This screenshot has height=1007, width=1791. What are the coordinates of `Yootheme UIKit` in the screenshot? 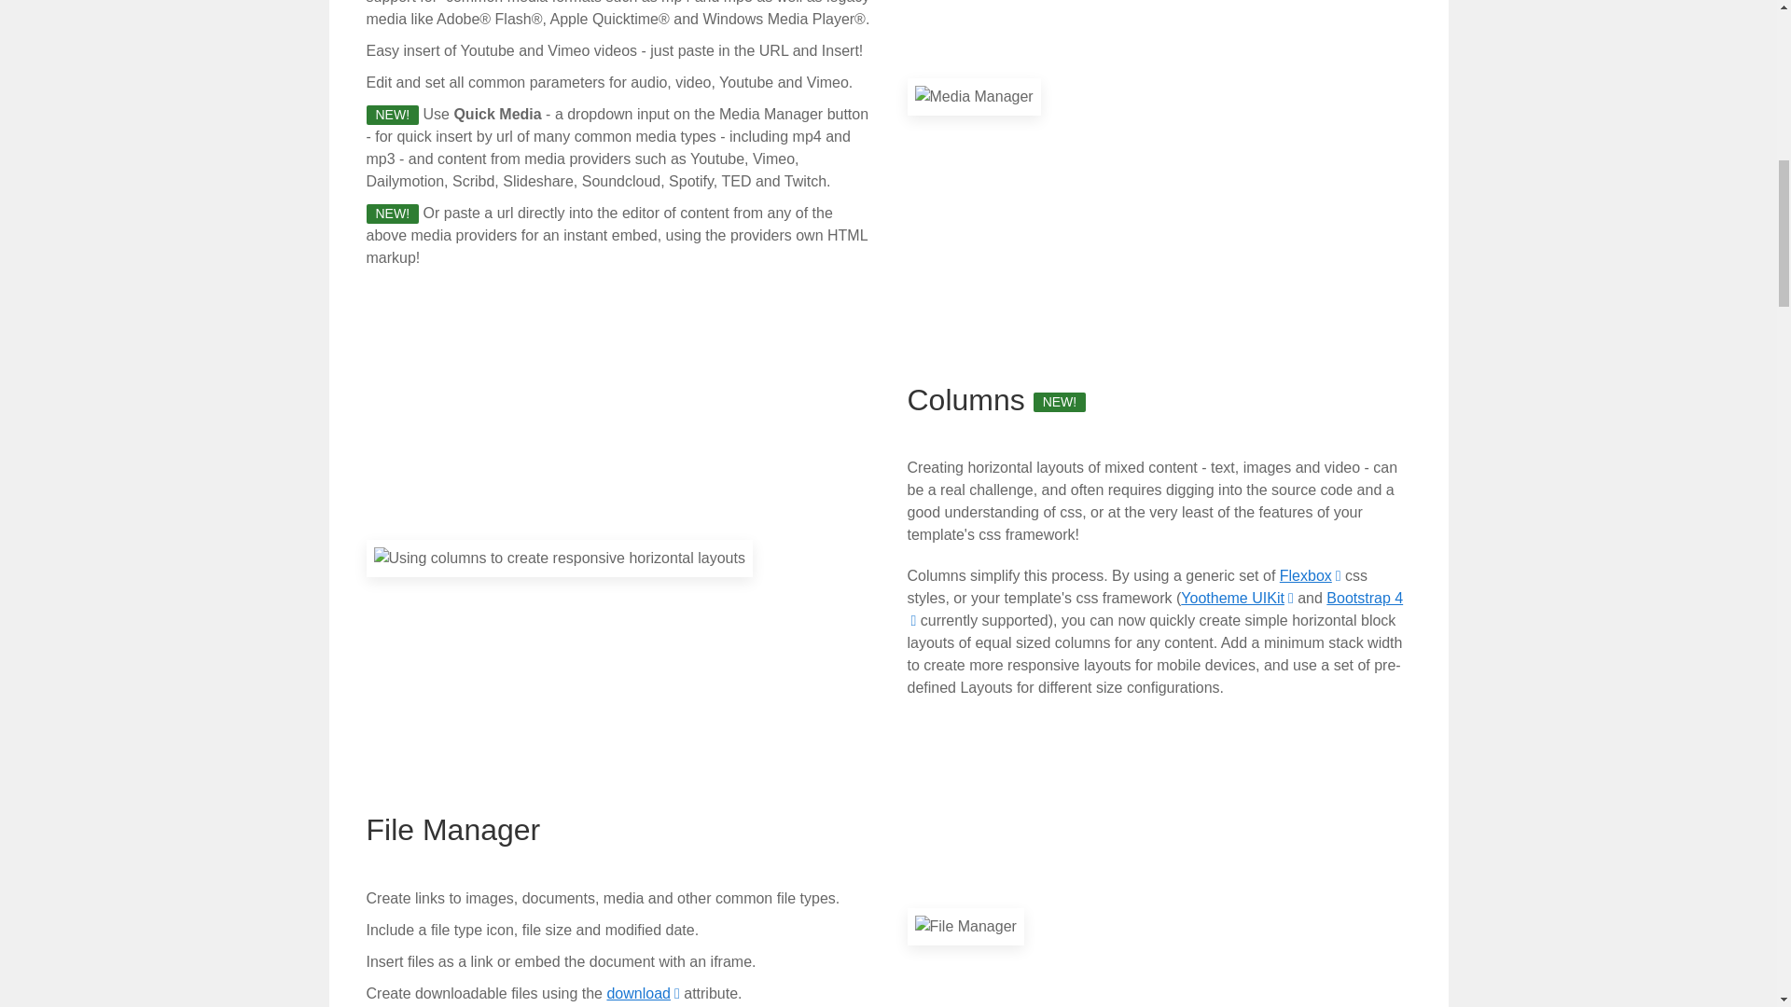 It's located at (1237, 598).